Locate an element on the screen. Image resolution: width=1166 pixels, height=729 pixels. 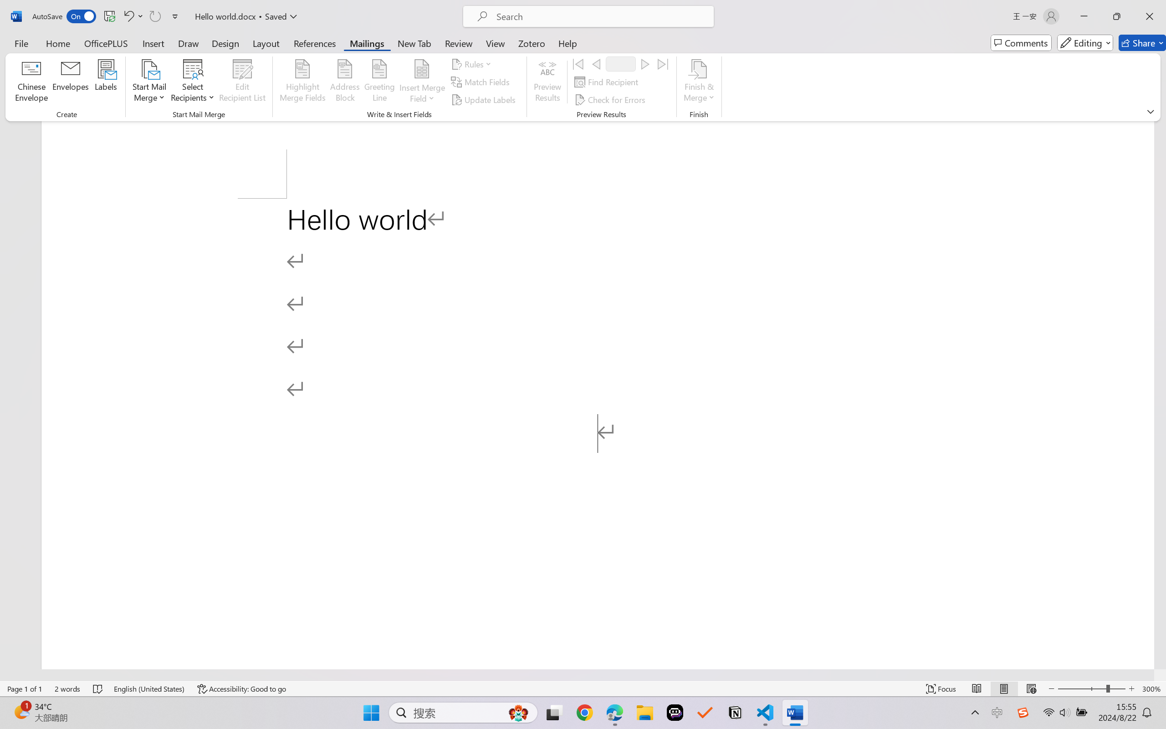
Zoom 300% is located at coordinates (1152, 689).